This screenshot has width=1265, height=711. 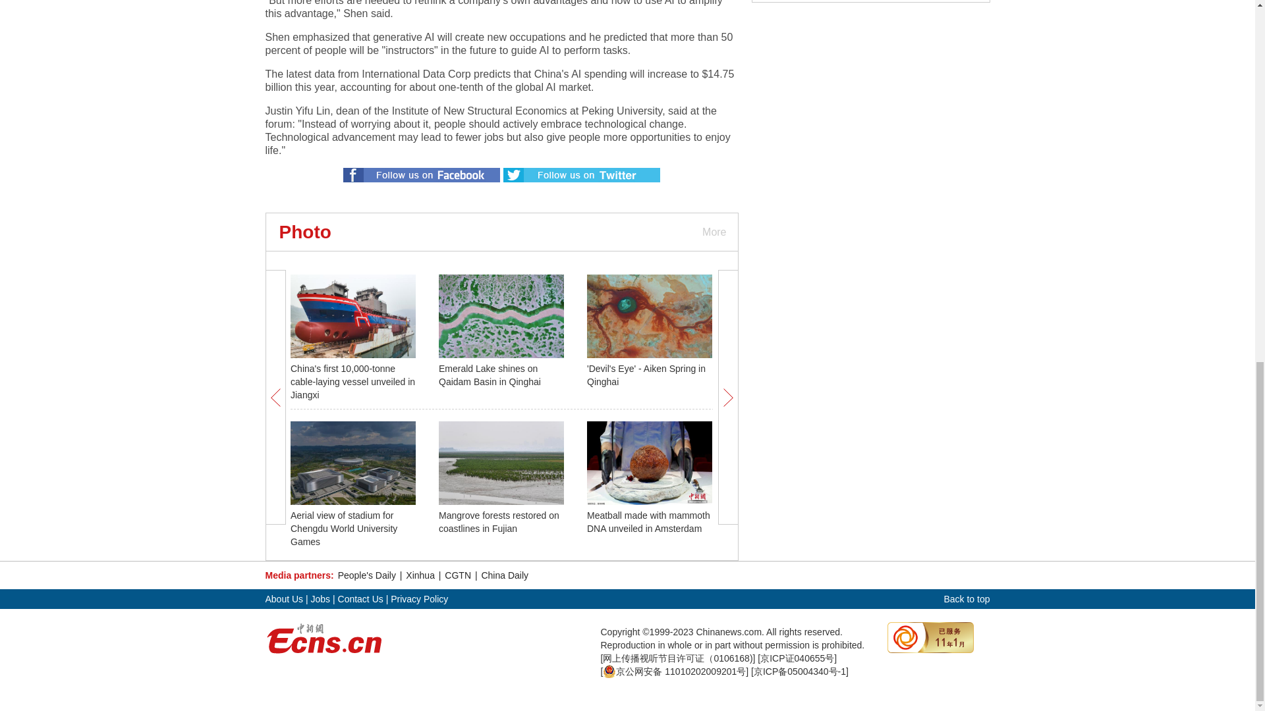 What do you see at coordinates (344, 528) in the screenshot?
I see `Aerial view of stadium for Chengdu World University Games` at bounding box center [344, 528].